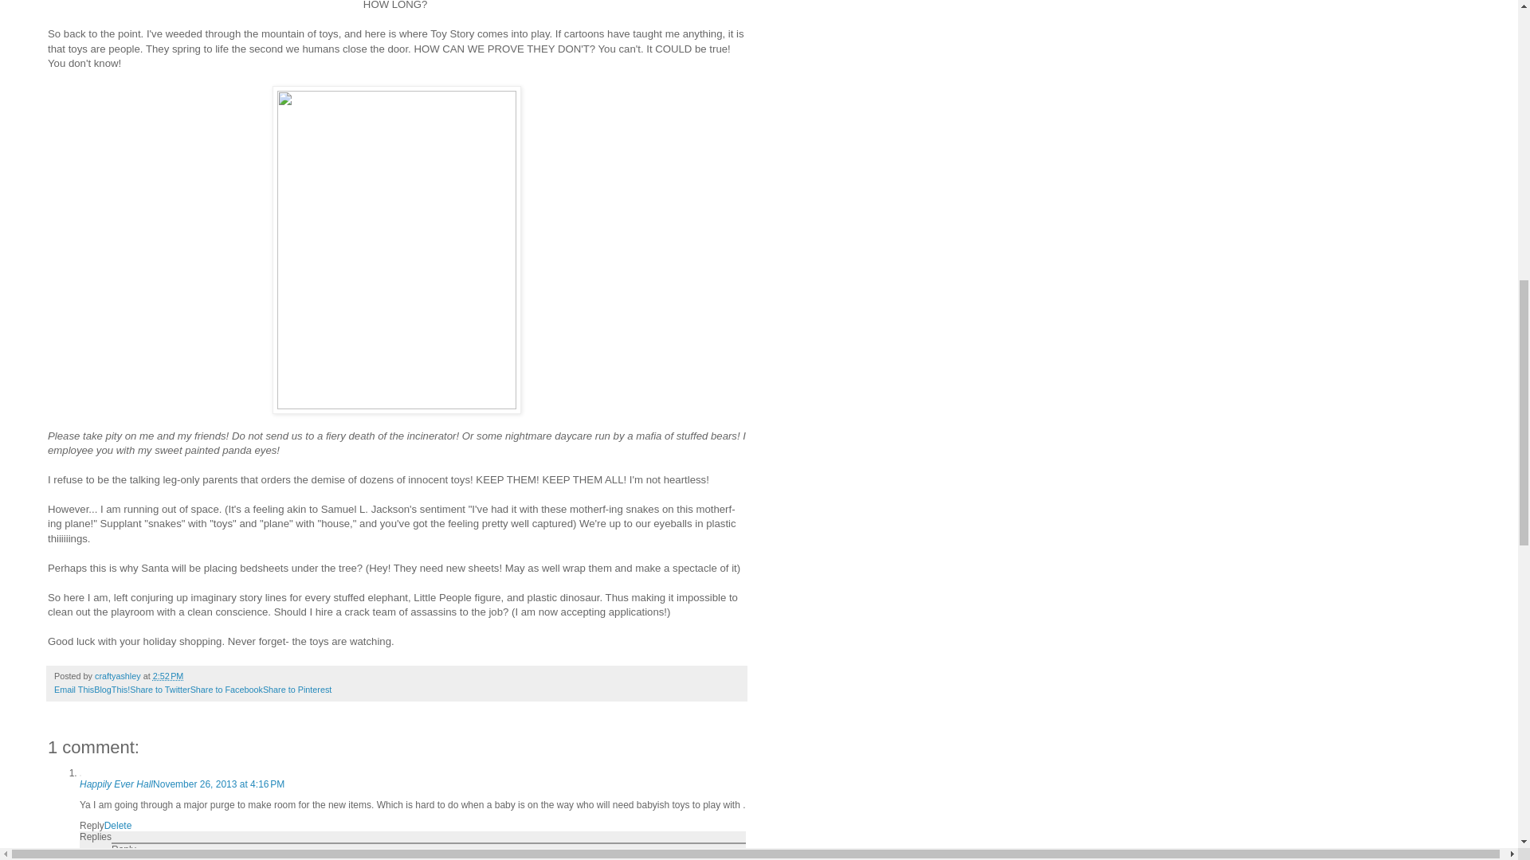 This screenshot has height=860, width=1530. I want to click on craftyashley, so click(120, 676).